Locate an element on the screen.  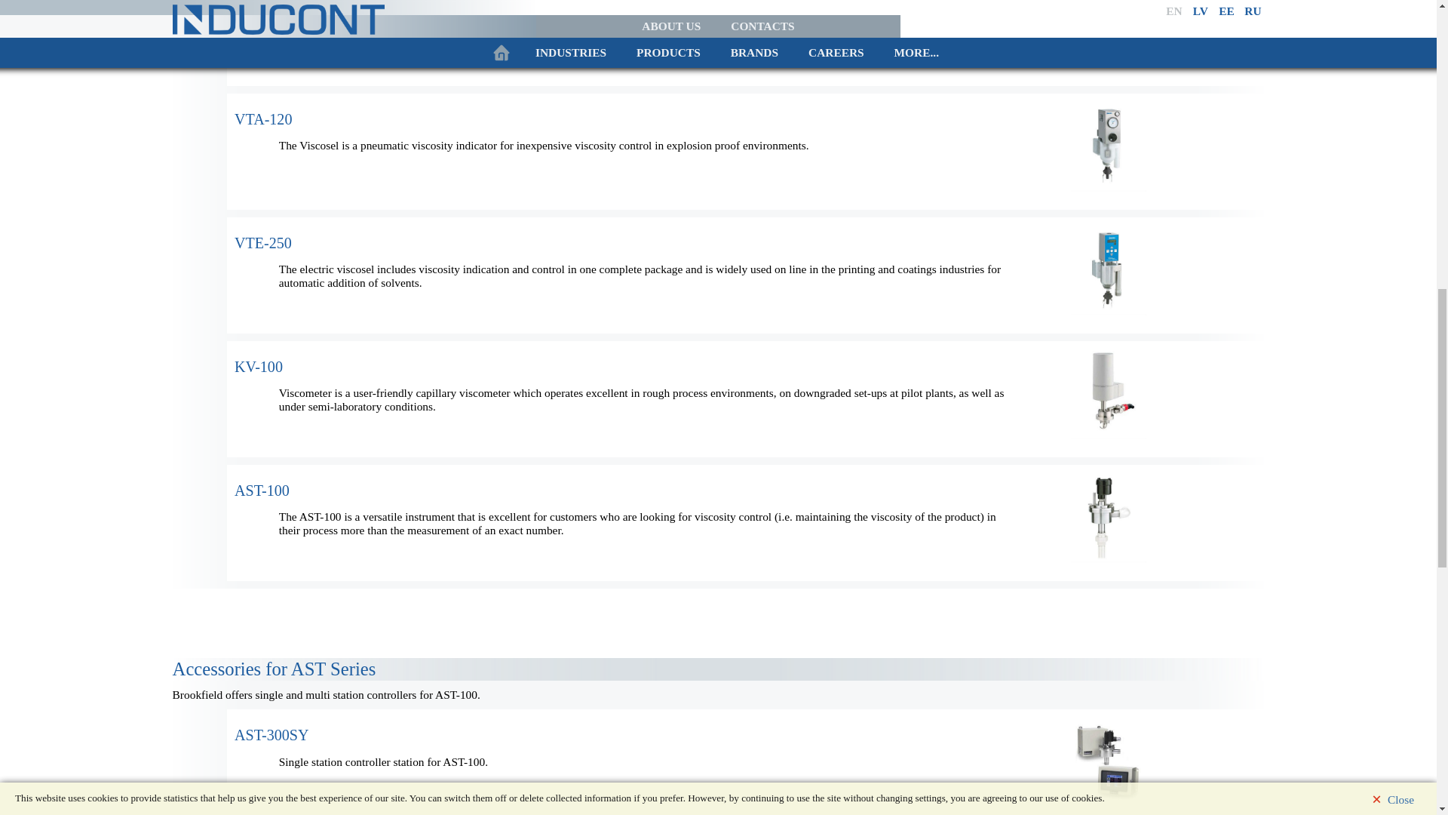
Click to expand is located at coordinates (262, 491).